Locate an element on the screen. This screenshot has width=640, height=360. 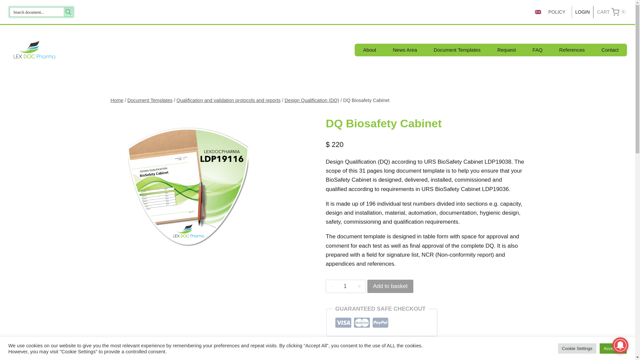
POLICY is located at coordinates (610, 50).